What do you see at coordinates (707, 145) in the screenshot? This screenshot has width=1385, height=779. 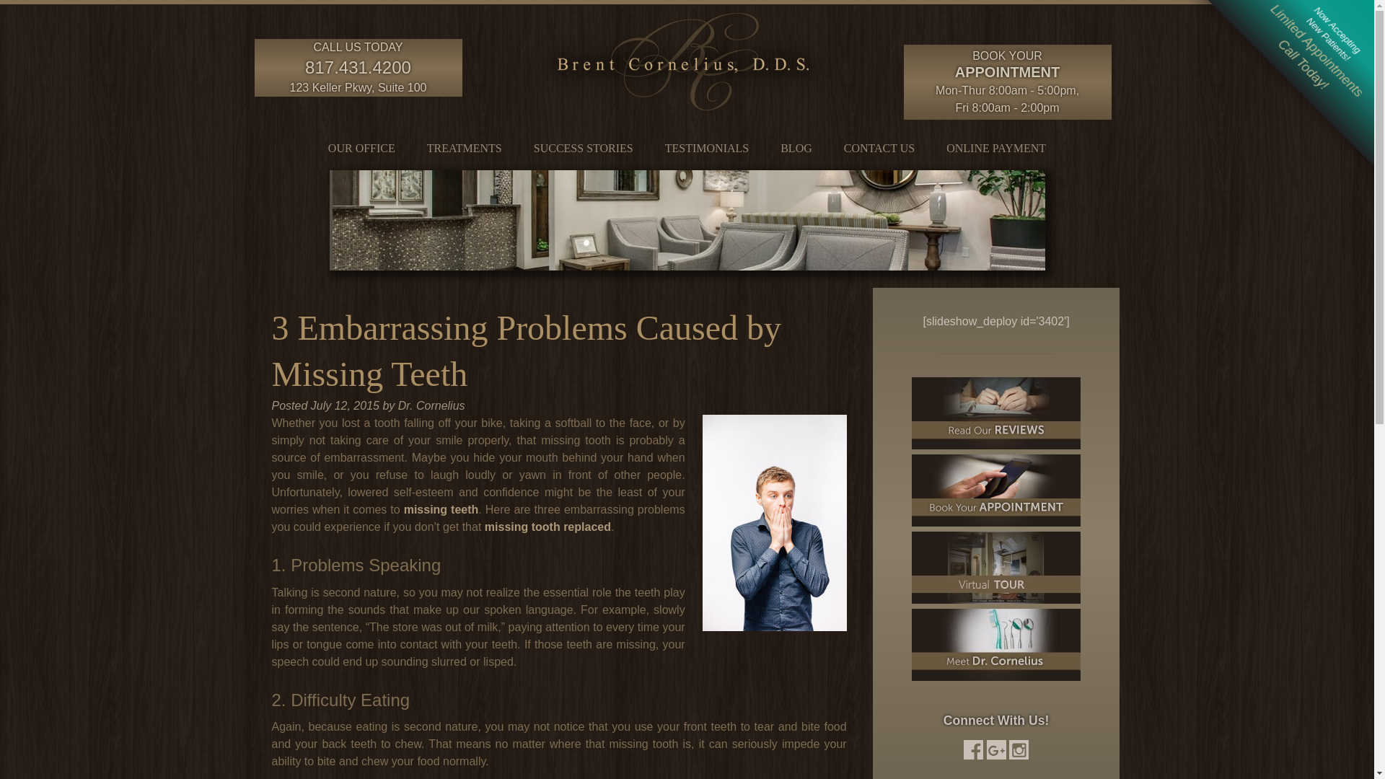 I see `TESTIMONIALS` at bounding box center [707, 145].